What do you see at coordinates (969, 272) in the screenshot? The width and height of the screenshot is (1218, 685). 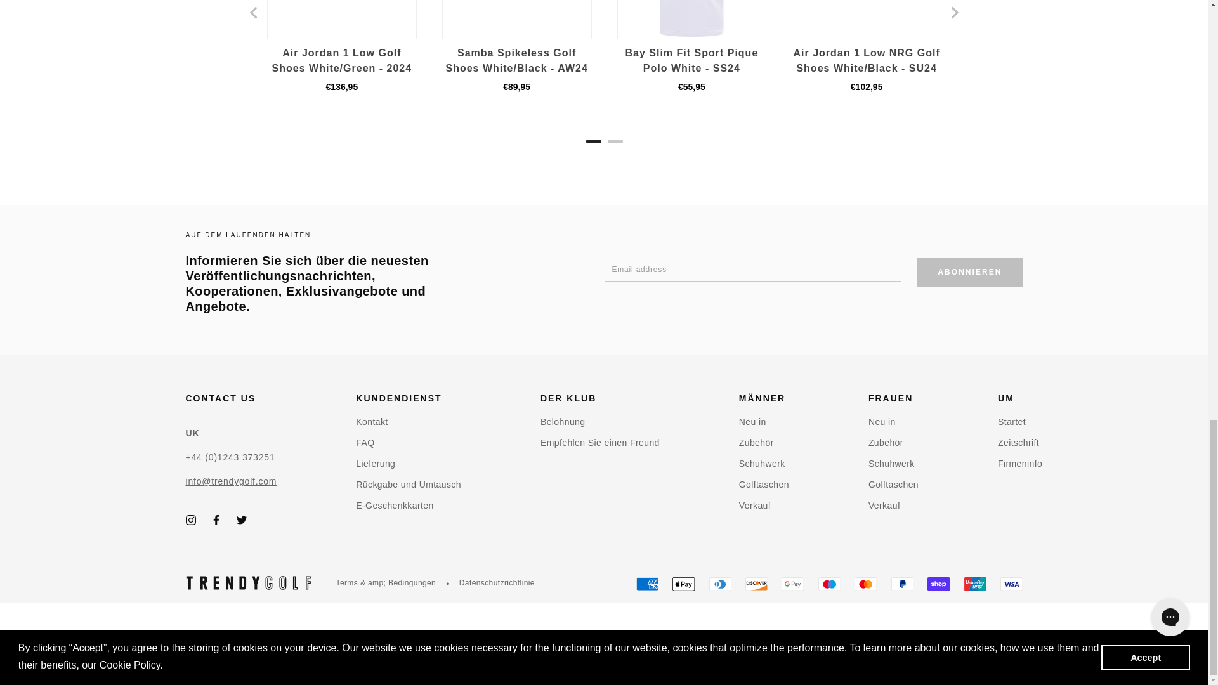 I see `Abonnieren` at bounding box center [969, 272].